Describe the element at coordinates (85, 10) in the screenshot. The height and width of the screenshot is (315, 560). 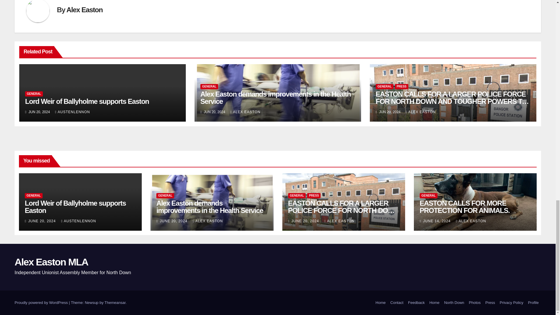
I see `Alex Easton` at that location.